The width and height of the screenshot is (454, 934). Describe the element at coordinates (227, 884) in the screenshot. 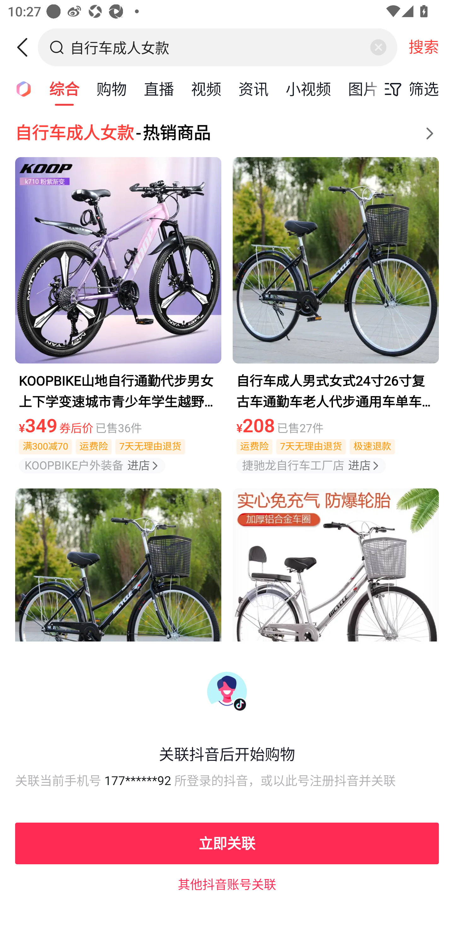

I see `其他抖音账号关联` at that location.